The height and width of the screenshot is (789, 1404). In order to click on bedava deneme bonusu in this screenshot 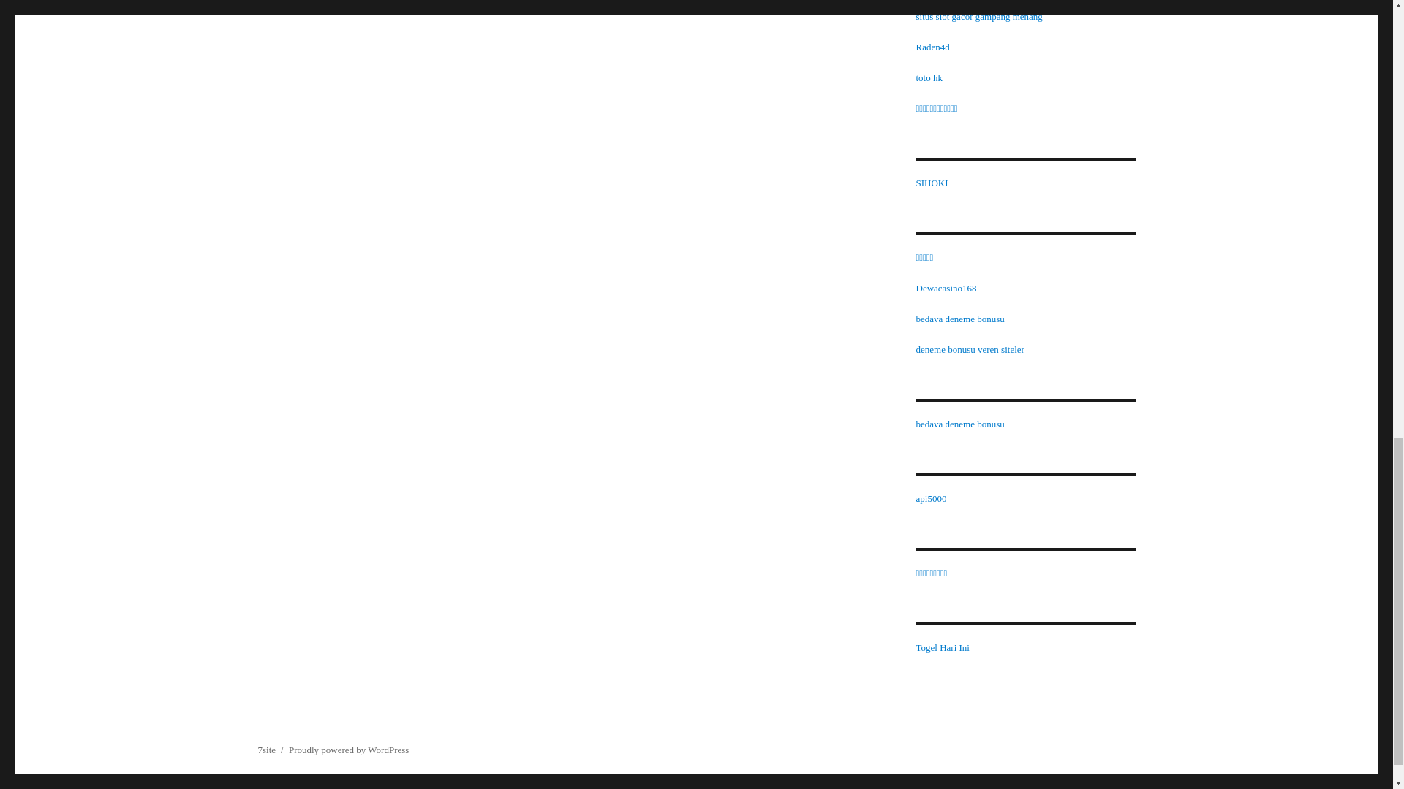, I will do `click(959, 319)`.